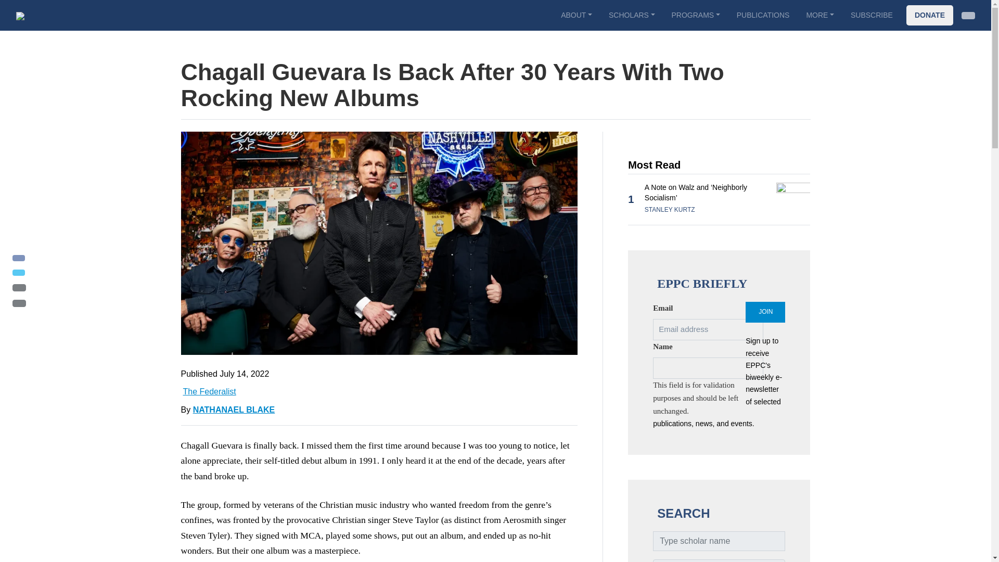 Image resolution: width=999 pixels, height=562 pixels. Describe the element at coordinates (576, 15) in the screenshot. I see `ABOUT` at that location.